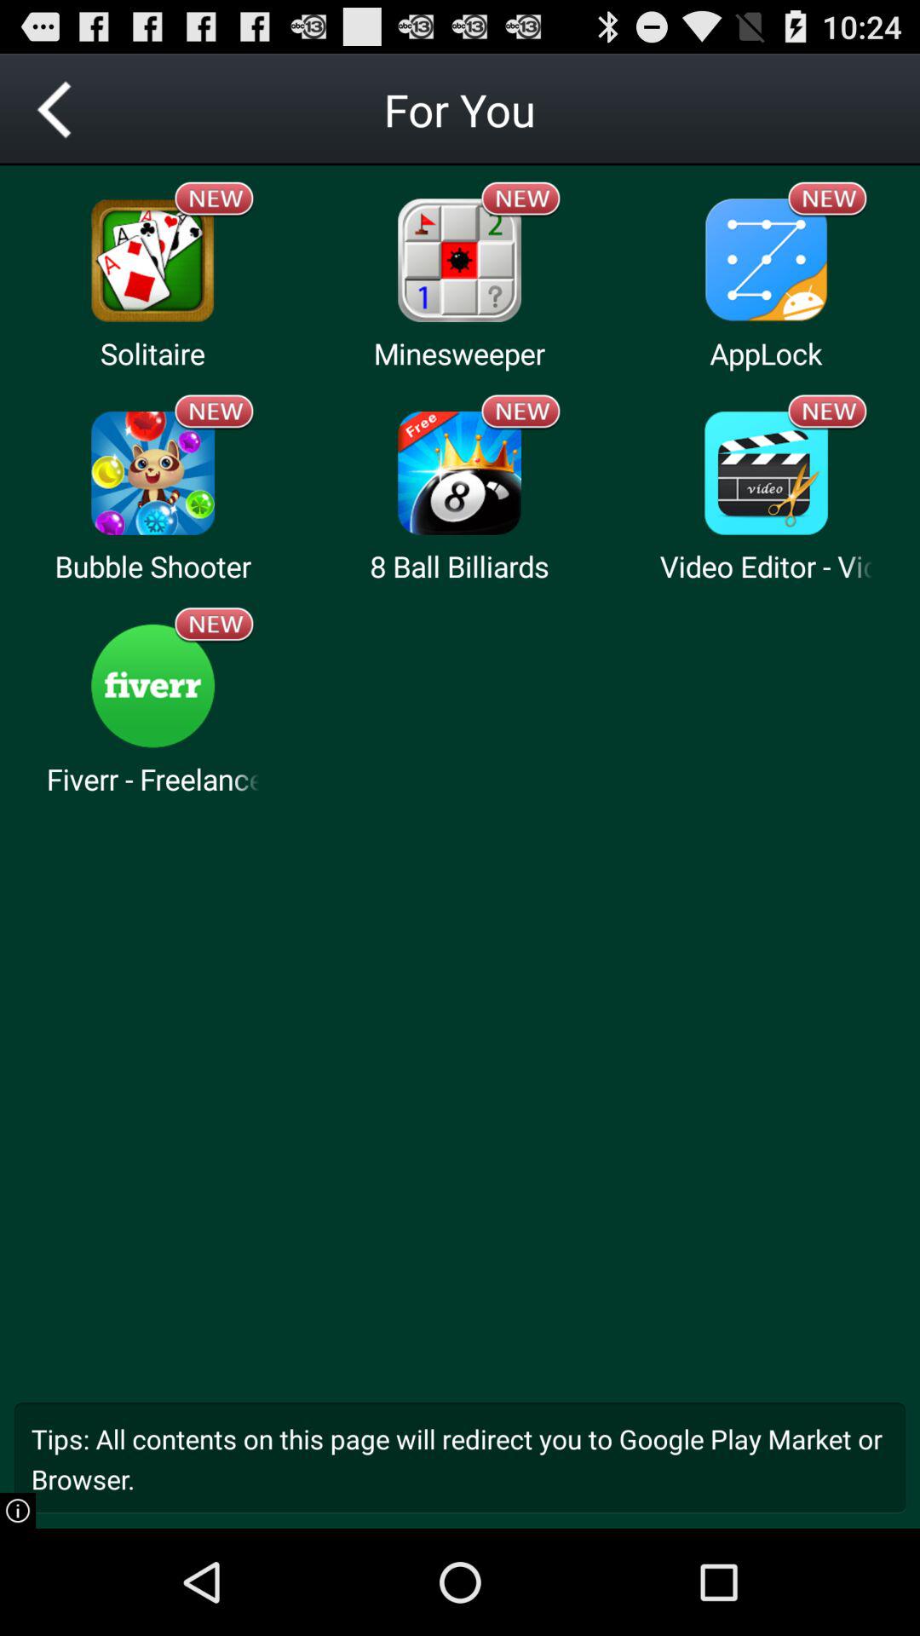 The image size is (920, 1636). What do you see at coordinates (215, 625) in the screenshot?
I see `launch icon below bubble shooter item` at bounding box center [215, 625].